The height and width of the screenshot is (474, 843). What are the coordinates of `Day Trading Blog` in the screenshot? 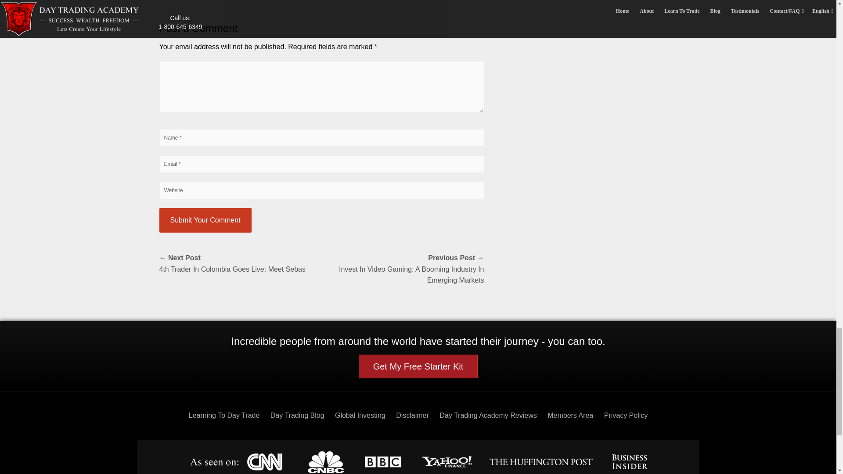 It's located at (298, 415).